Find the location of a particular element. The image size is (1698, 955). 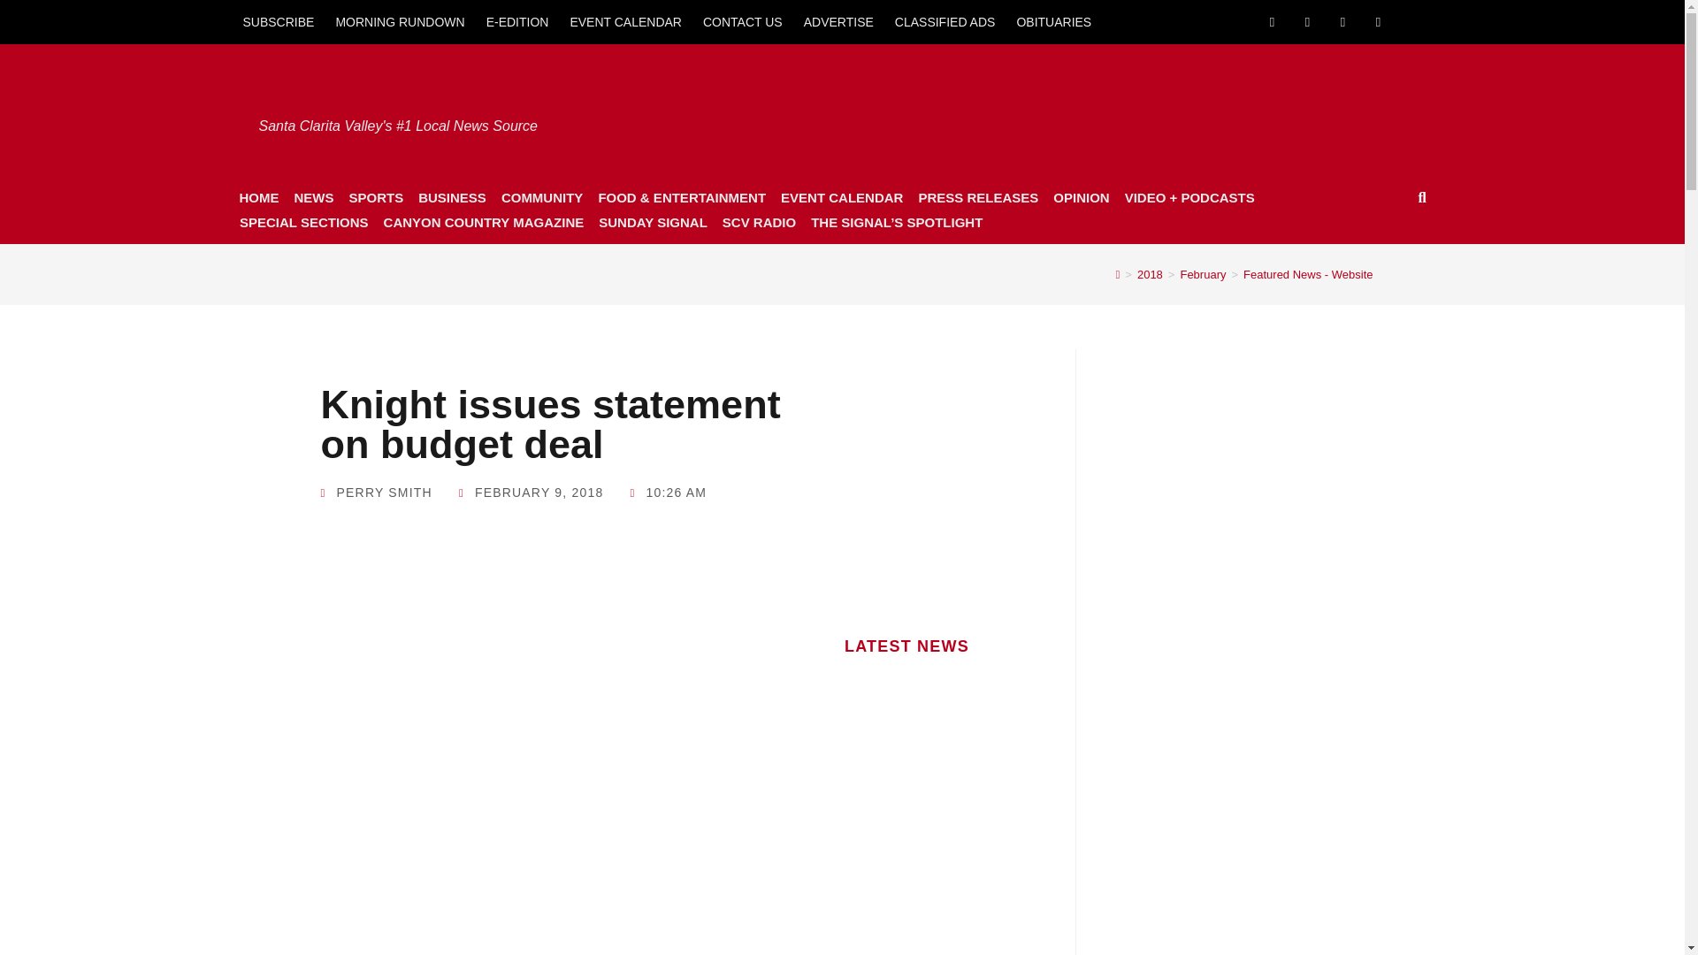

HOME is located at coordinates (258, 197).